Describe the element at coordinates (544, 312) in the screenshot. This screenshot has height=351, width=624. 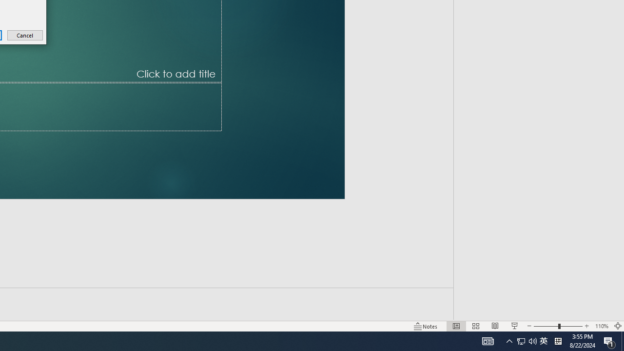
I see `Zoom` at that location.